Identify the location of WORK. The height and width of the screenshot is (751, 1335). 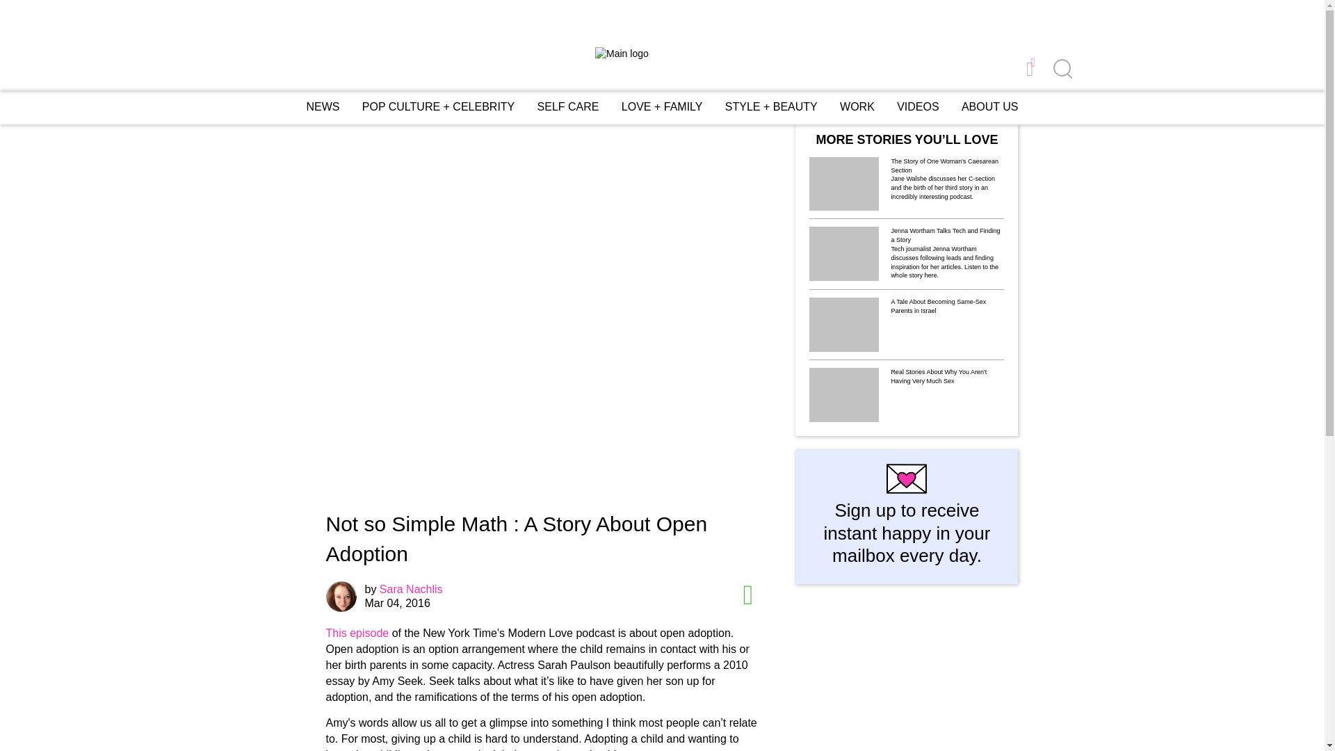
(857, 106).